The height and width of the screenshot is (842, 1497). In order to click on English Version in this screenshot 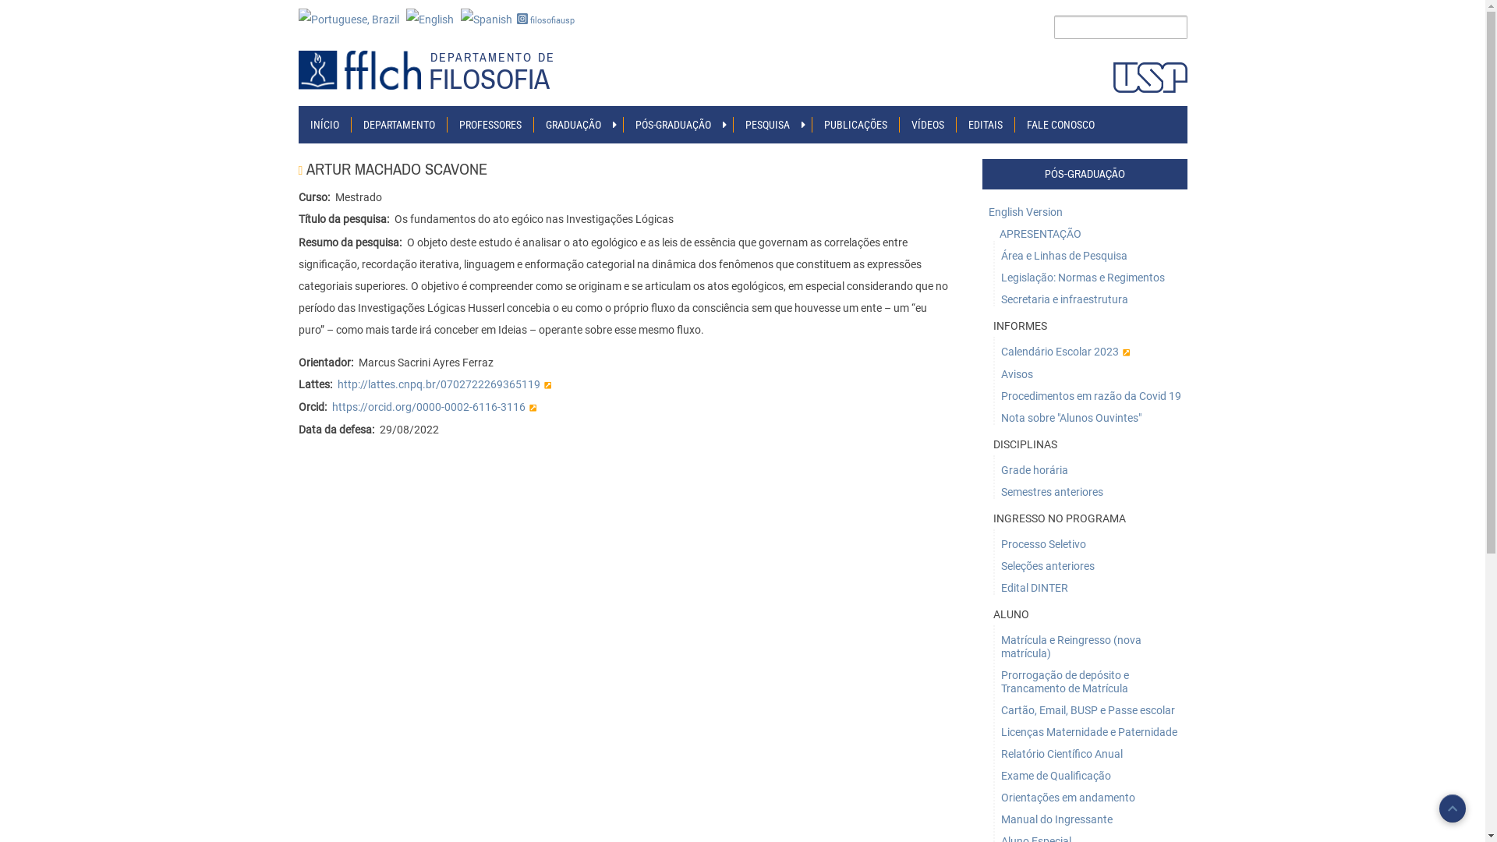, I will do `click(1084, 212)`.